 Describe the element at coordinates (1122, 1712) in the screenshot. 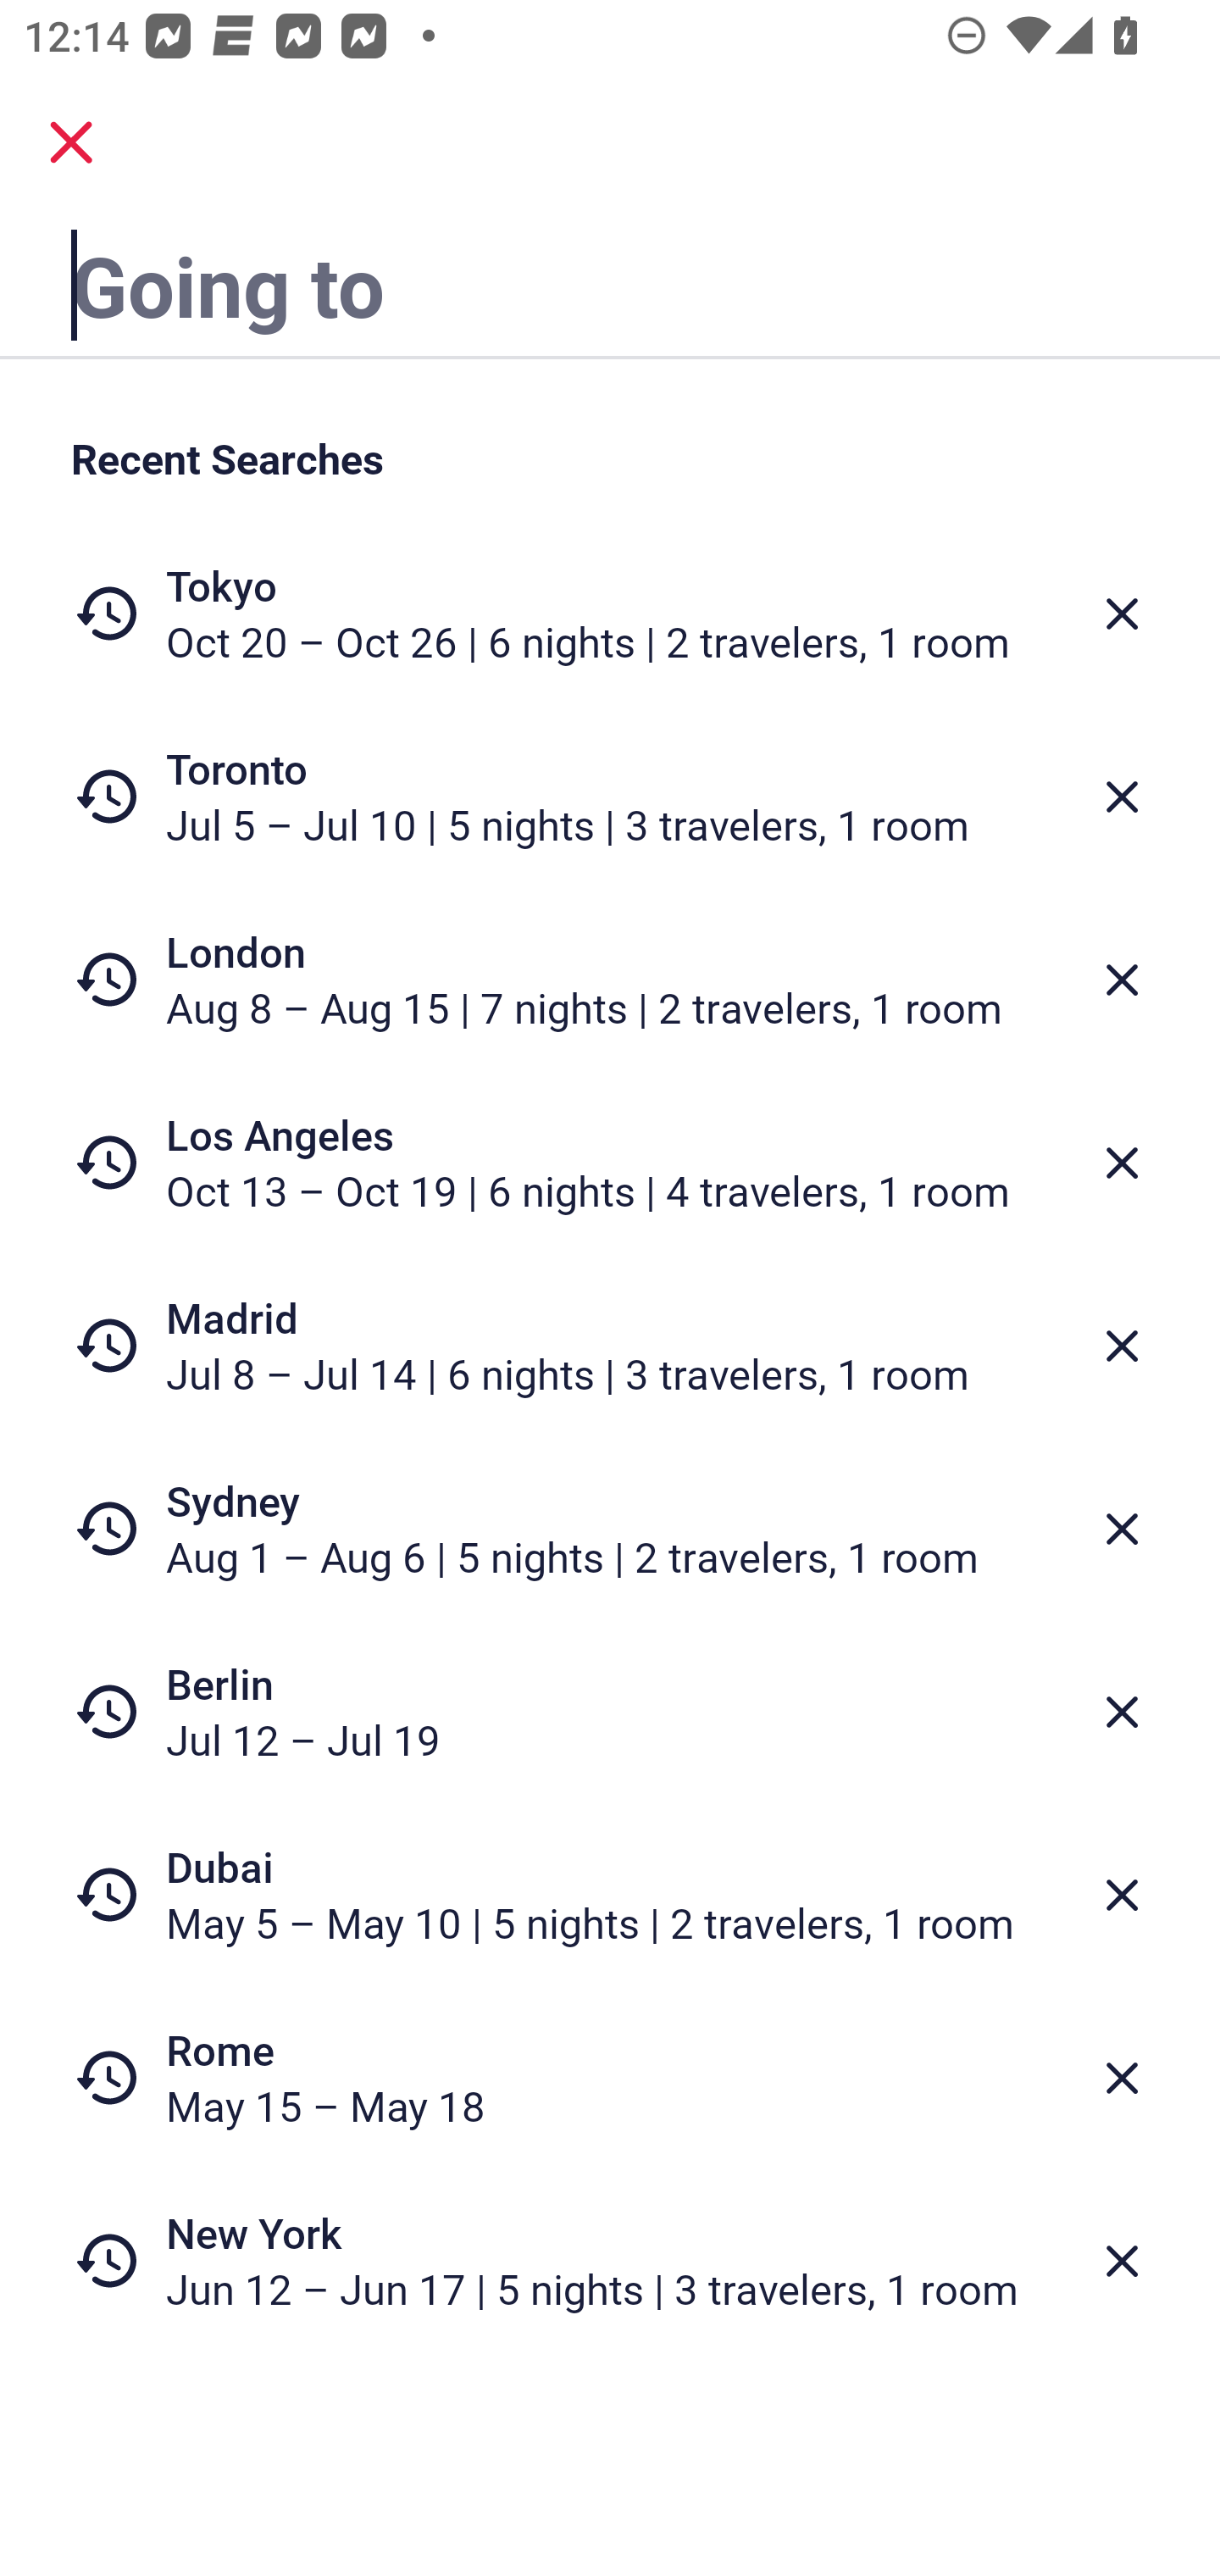

I see `Delete from recent searches` at that location.